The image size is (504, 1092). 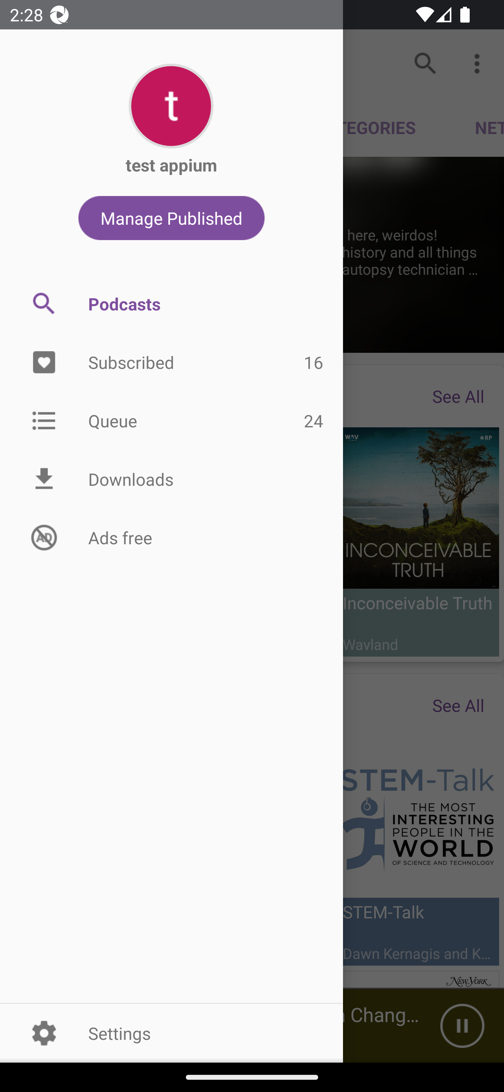 I want to click on Picture Queue 24, so click(x=171, y=420).